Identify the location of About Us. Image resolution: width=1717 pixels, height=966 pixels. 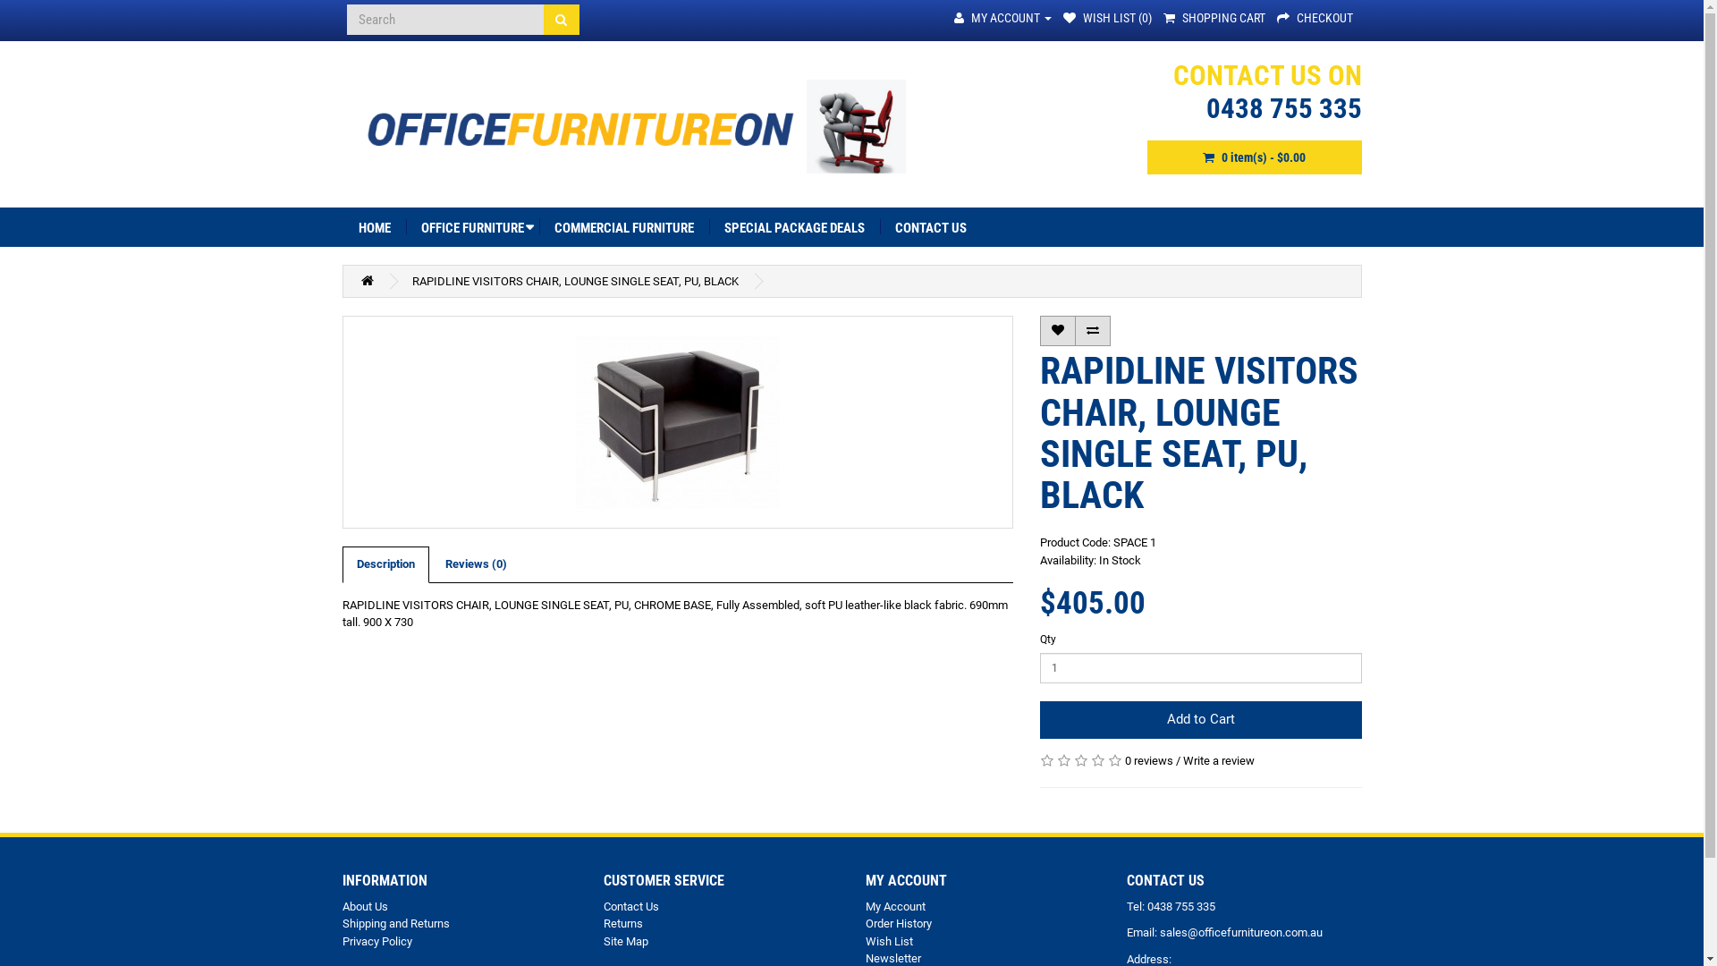
(365, 907).